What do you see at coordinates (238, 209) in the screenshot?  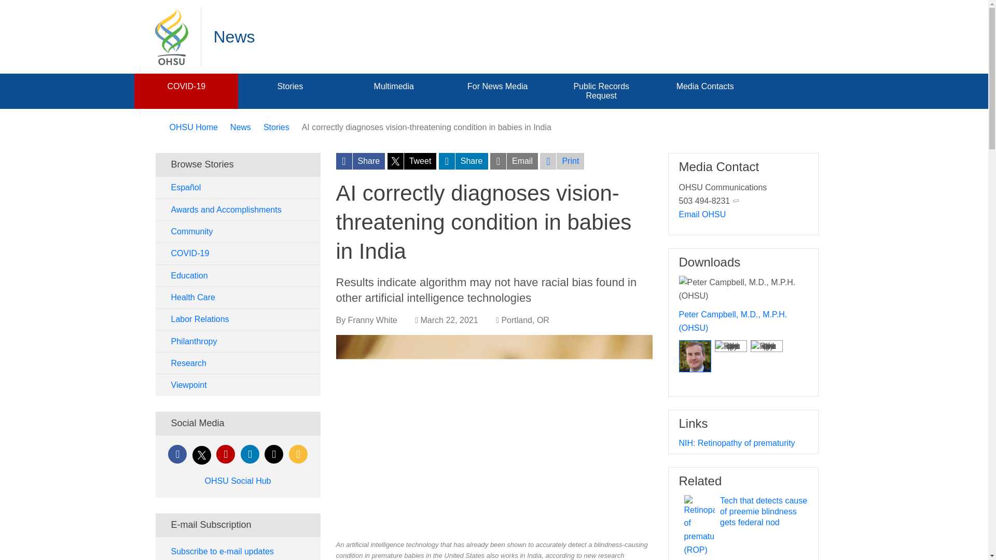 I see `Awards and Accomplishments` at bounding box center [238, 209].